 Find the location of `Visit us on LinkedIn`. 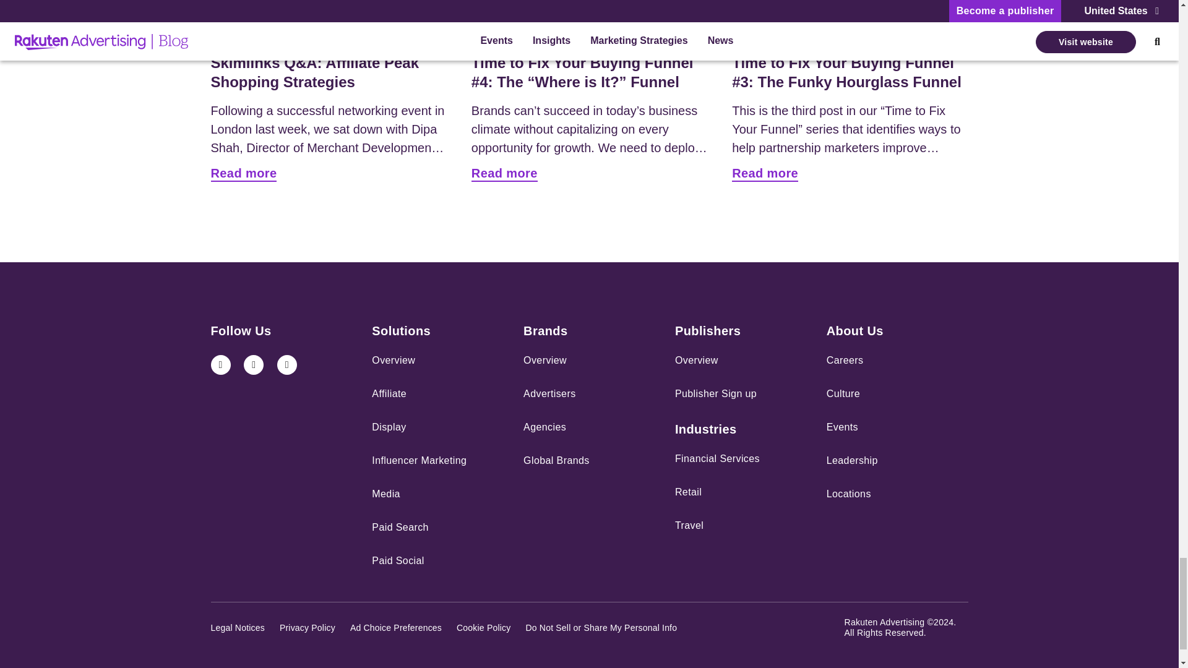

Visit us on LinkedIn is located at coordinates (220, 364).